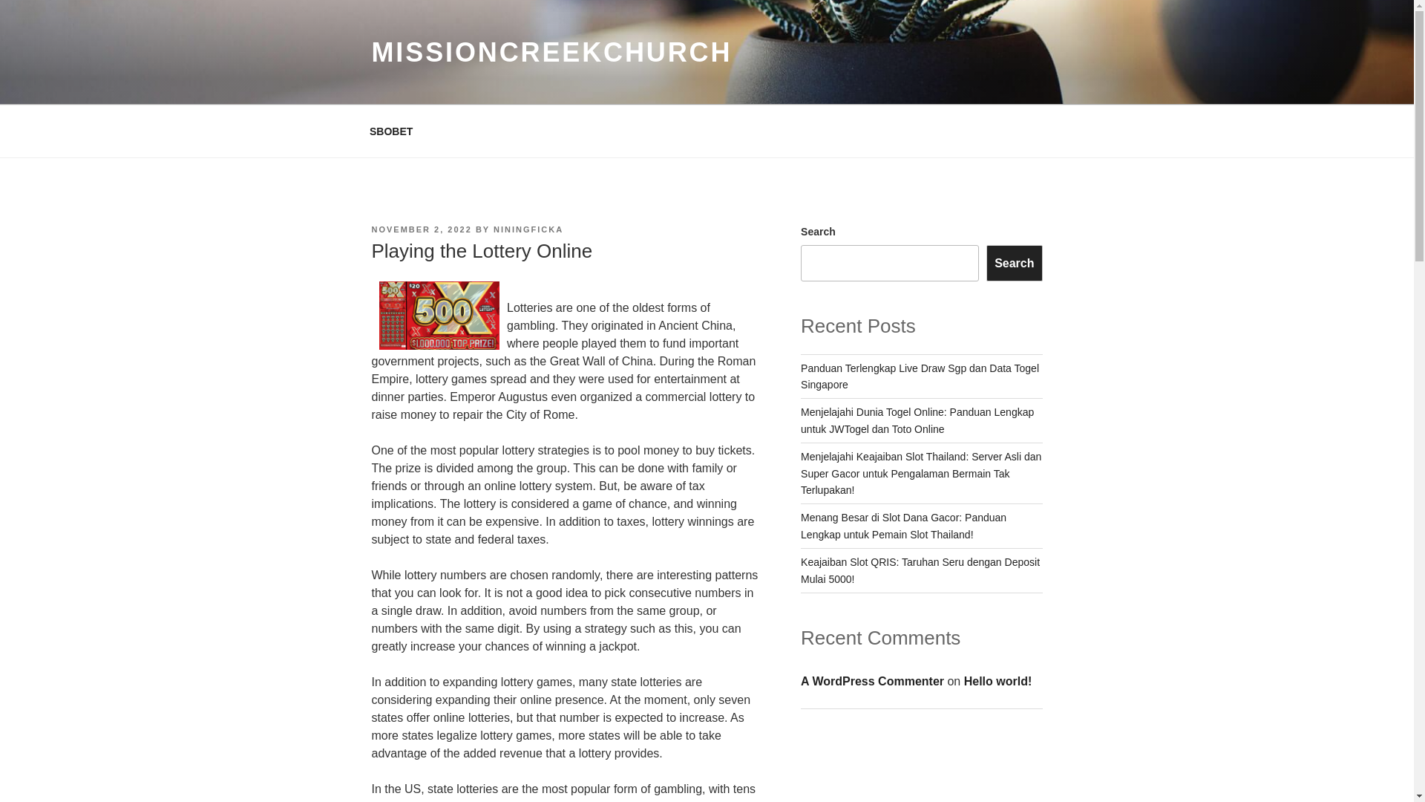  Describe the element at coordinates (872, 681) in the screenshot. I see `A WordPress Commenter` at that location.